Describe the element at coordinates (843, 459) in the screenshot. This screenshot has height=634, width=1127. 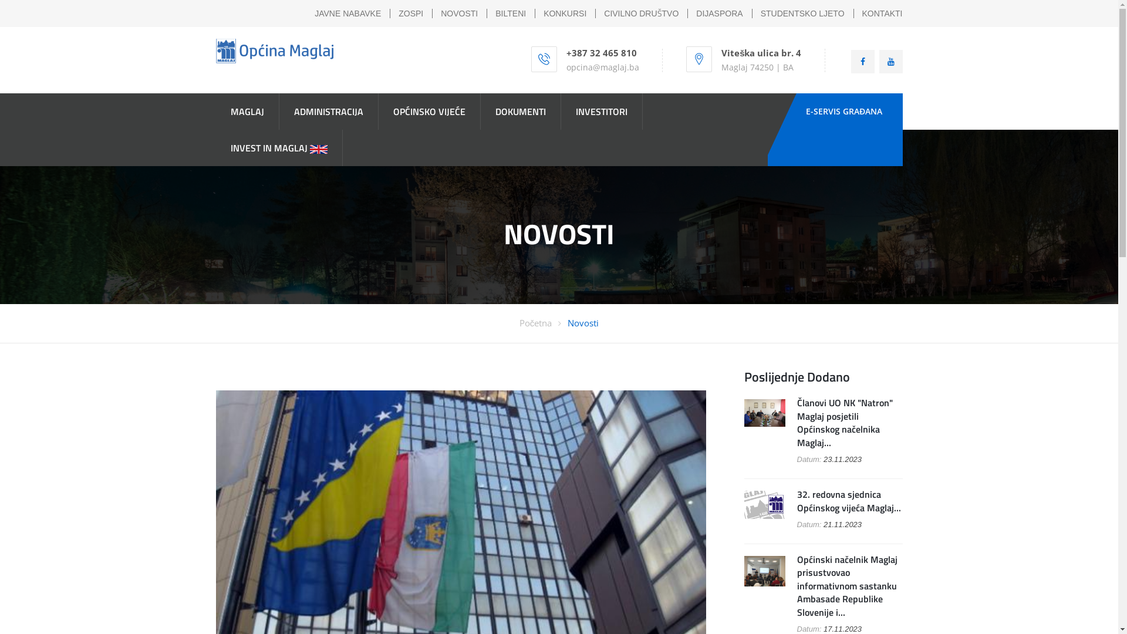
I see `23.11.2023` at that location.